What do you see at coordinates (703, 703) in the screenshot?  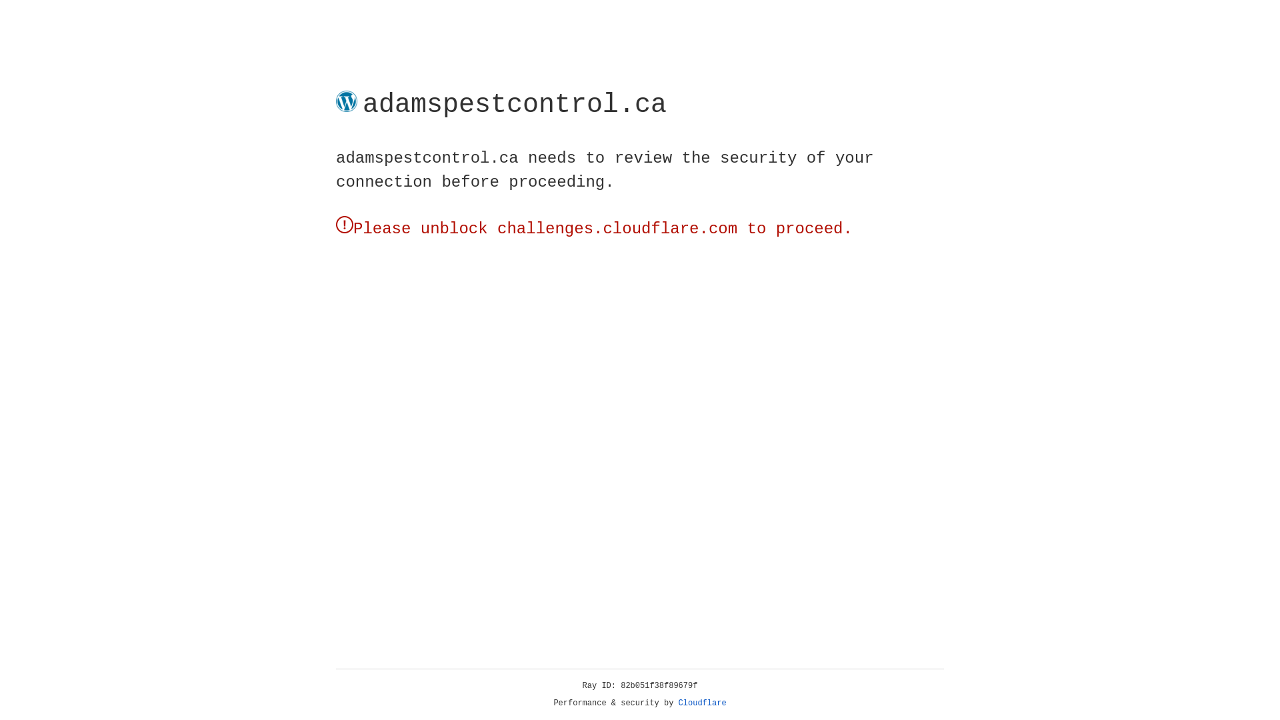 I see `Cloudflare` at bounding box center [703, 703].